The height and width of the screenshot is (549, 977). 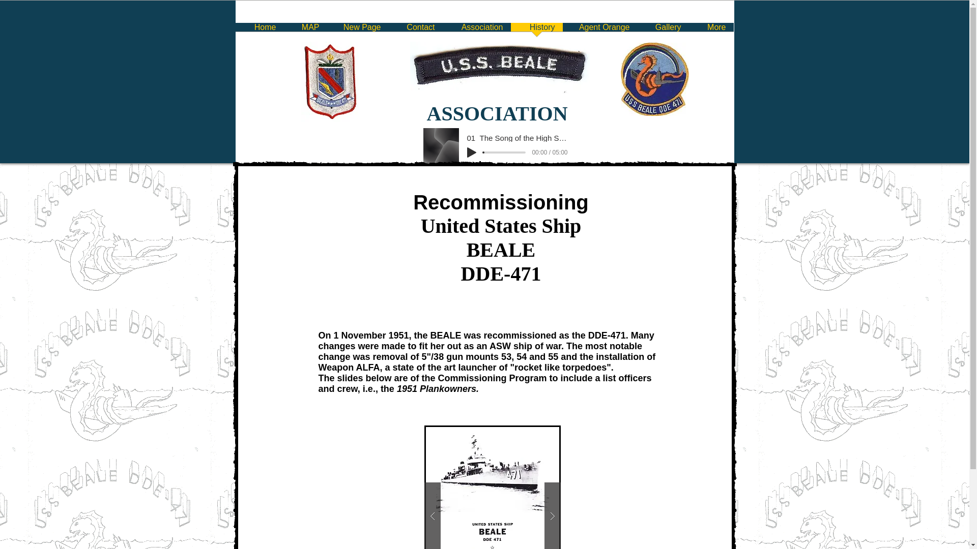 I want to click on Home, so click(x=259, y=30).